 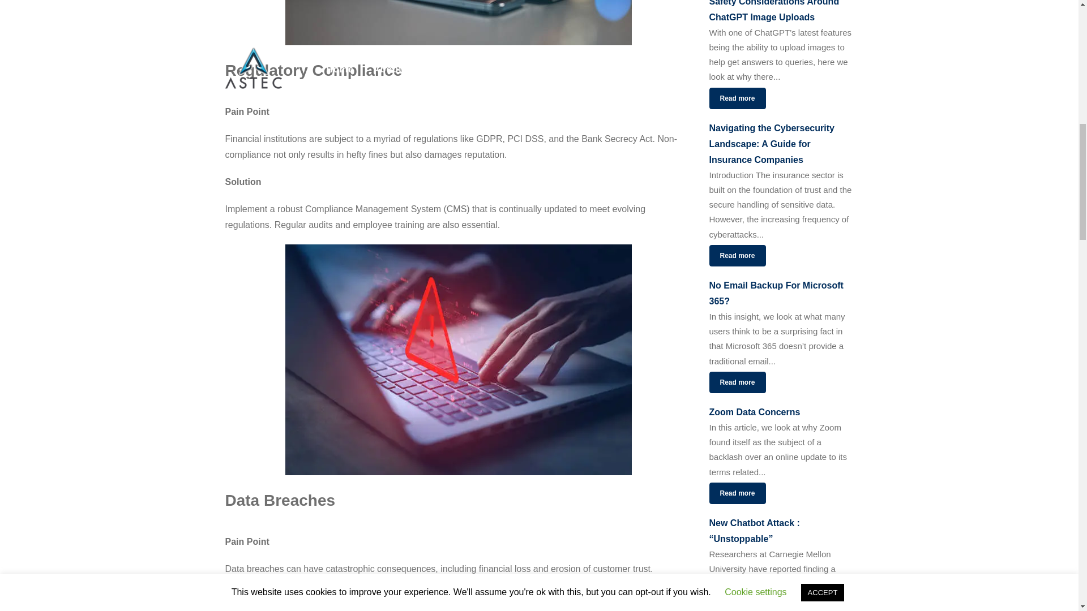 What do you see at coordinates (737, 493) in the screenshot?
I see `Read more` at bounding box center [737, 493].